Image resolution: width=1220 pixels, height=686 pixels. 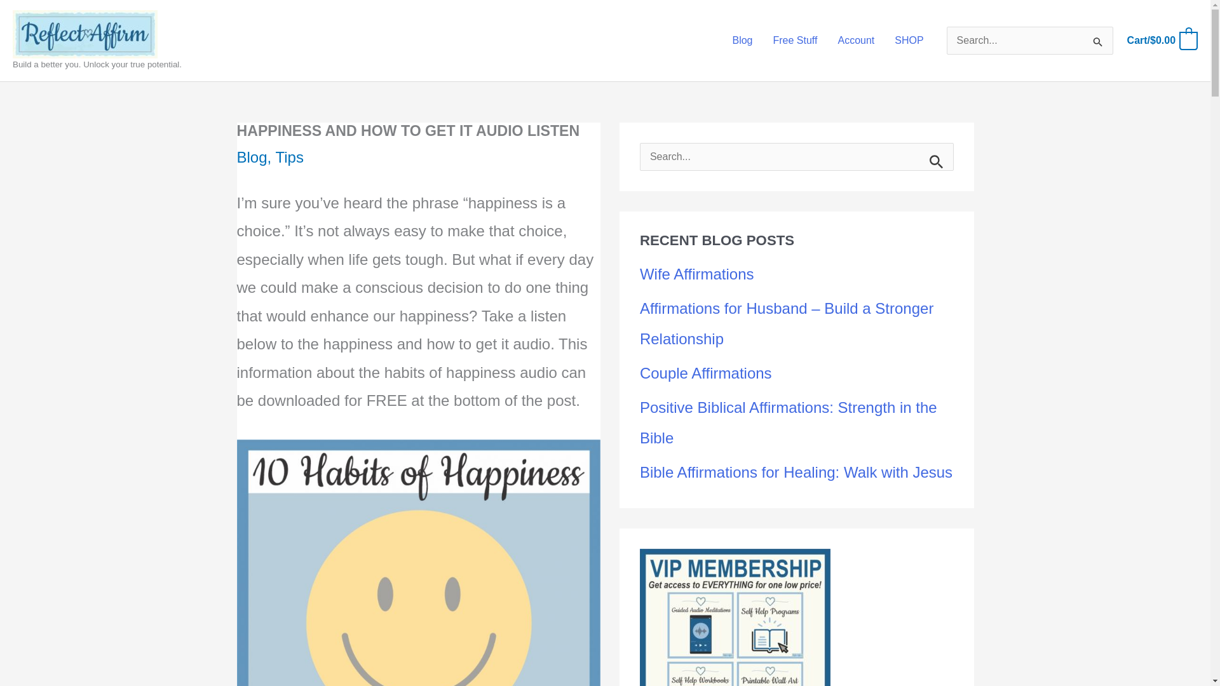 What do you see at coordinates (288, 158) in the screenshot?
I see `Tips` at bounding box center [288, 158].